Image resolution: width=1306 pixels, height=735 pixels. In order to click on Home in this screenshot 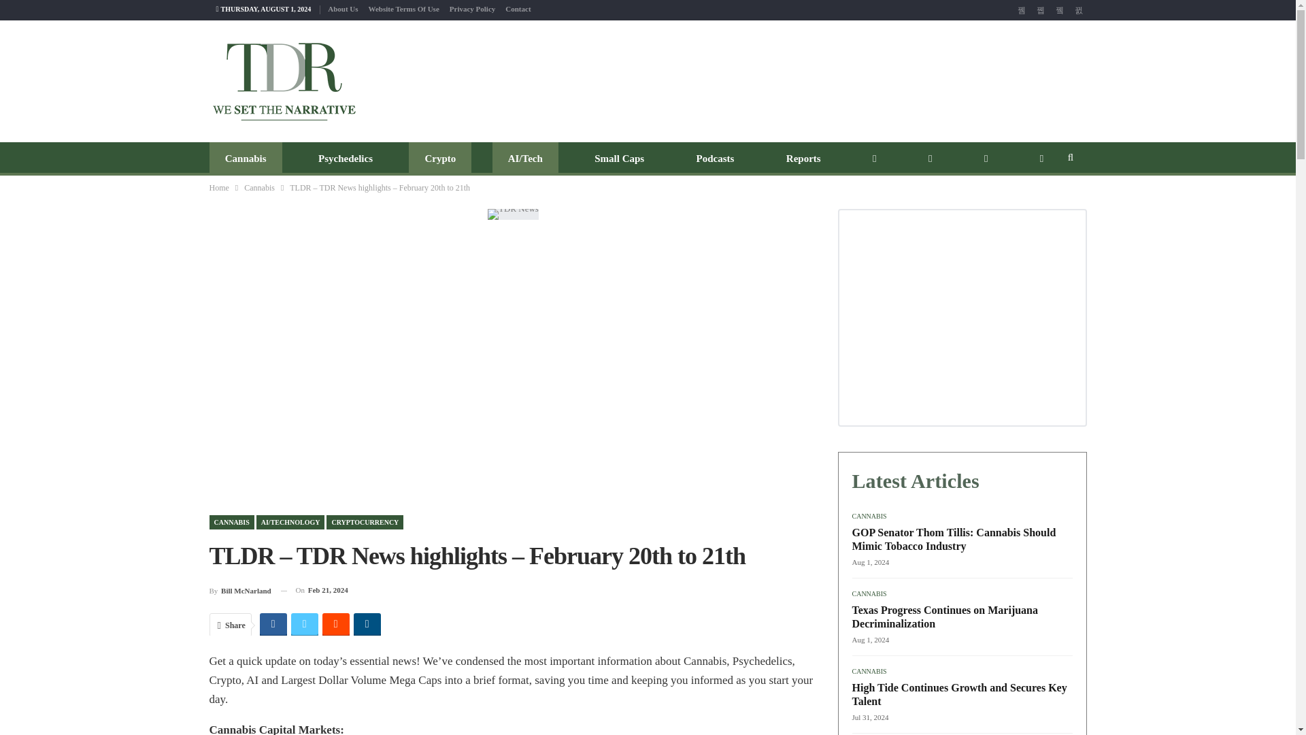, I will do `click(219, 188)`.